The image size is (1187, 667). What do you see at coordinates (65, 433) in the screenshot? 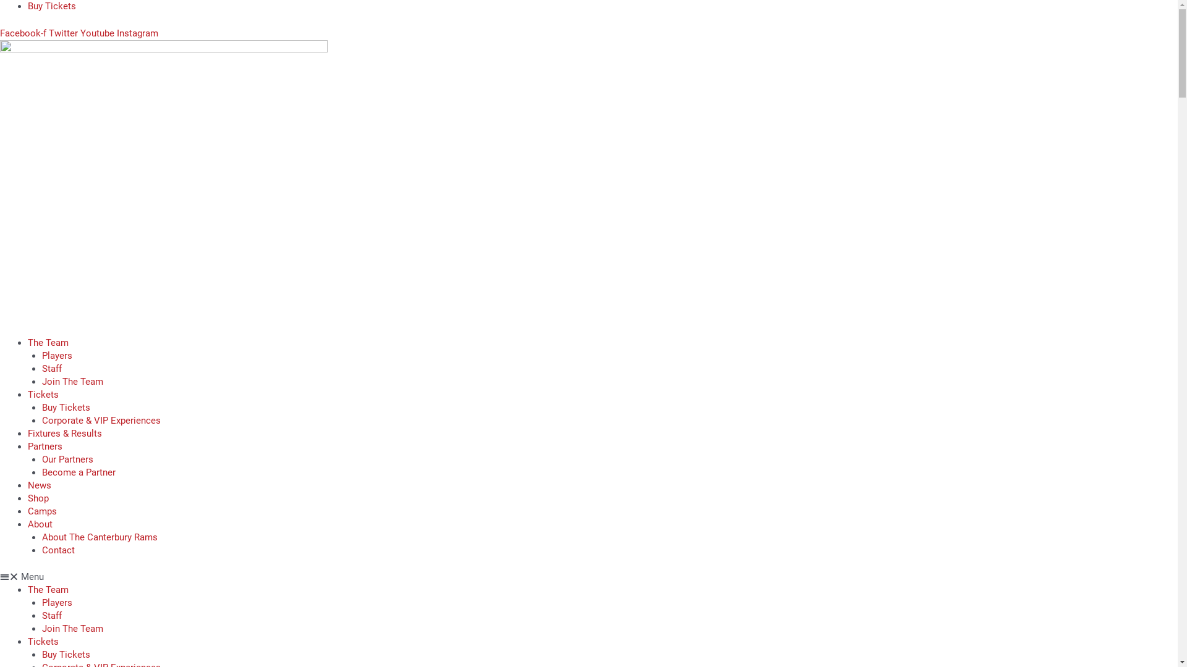
I see `Fixtures & Results` at bounding box center [65, 433].